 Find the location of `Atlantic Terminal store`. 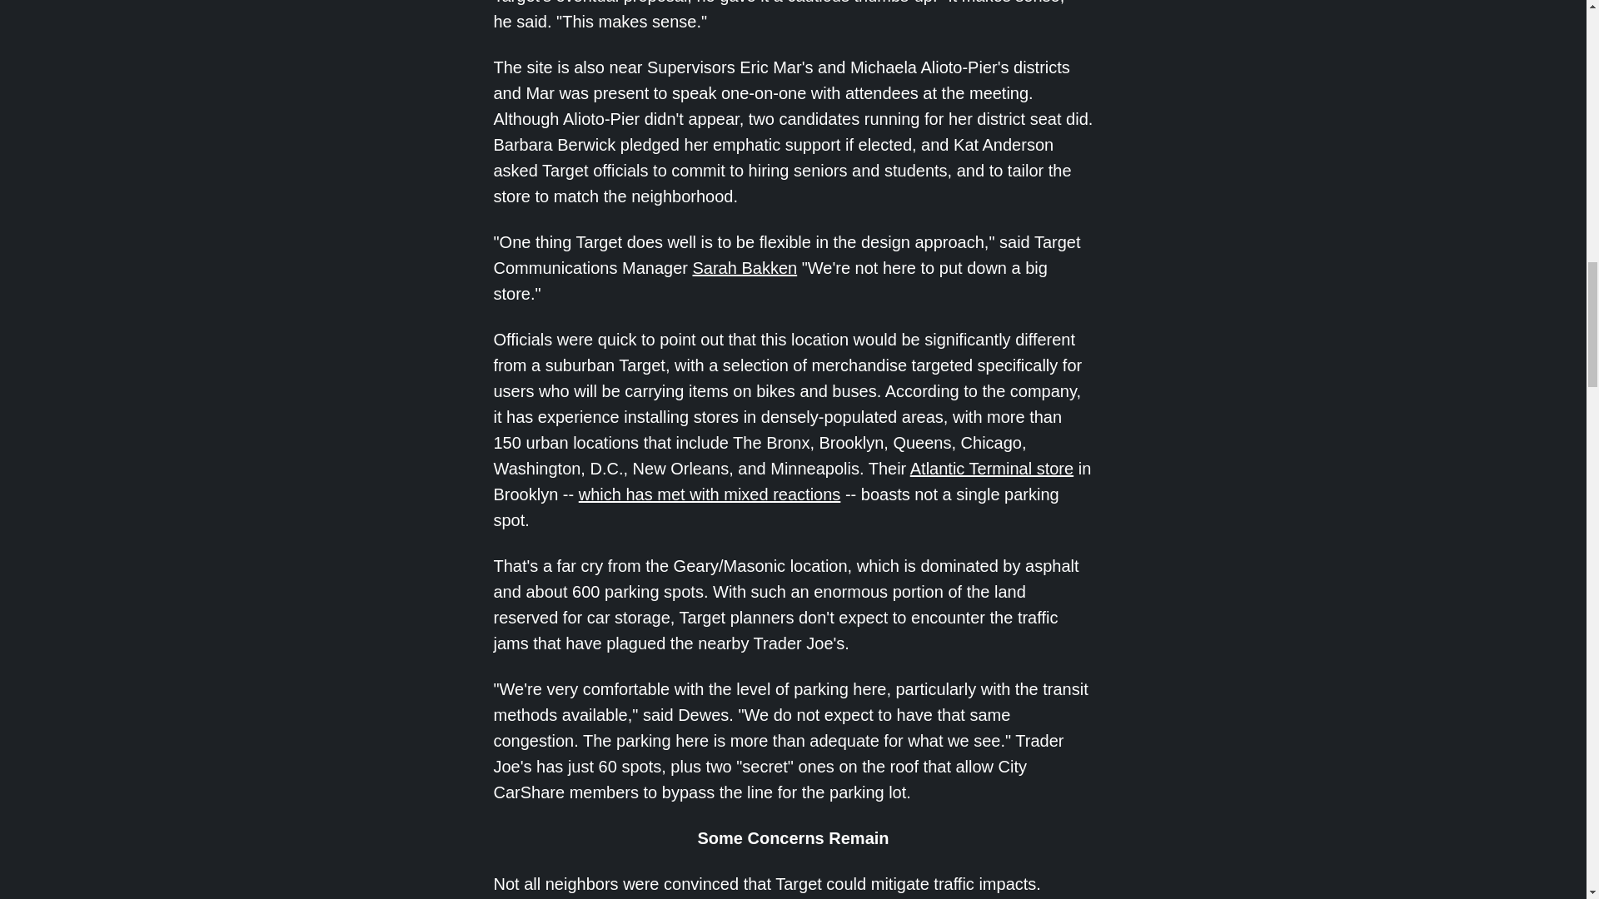

Atlantic Terminal store is located at coordinates (991, 468).